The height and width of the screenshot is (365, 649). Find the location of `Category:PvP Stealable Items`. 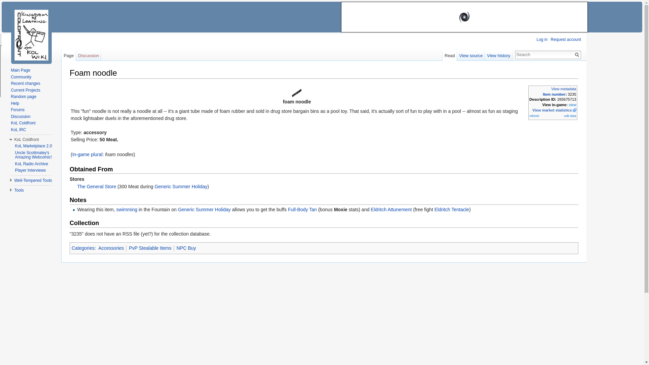

Category:PvP Stealable Items is located at coordinates (150, 248).